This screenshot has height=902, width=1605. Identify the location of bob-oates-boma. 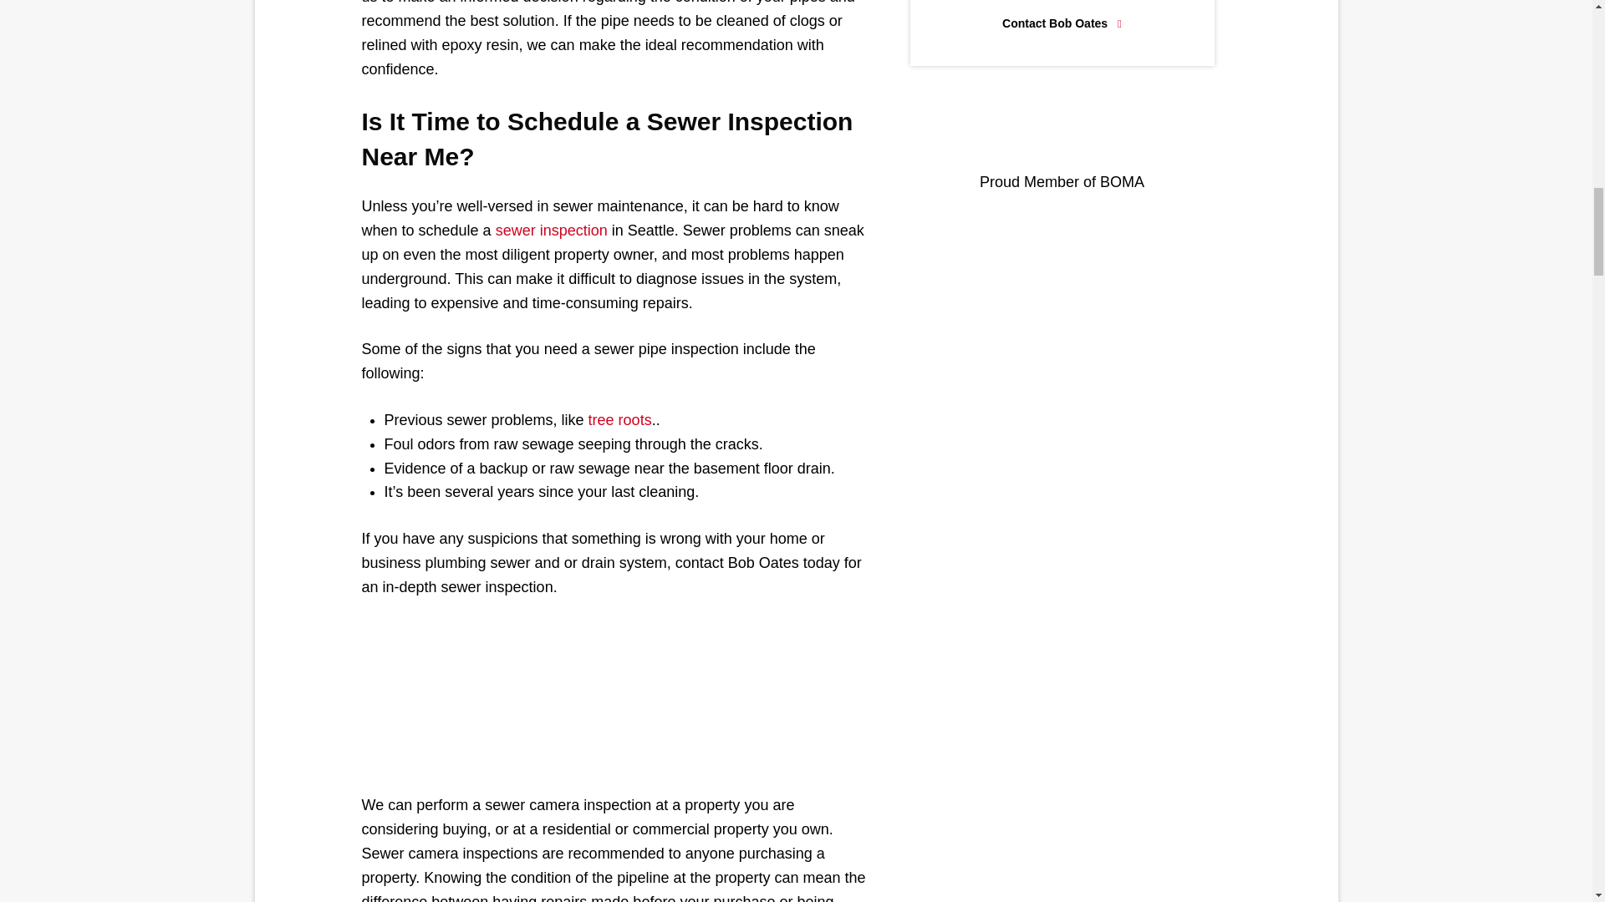
(1062, 130).